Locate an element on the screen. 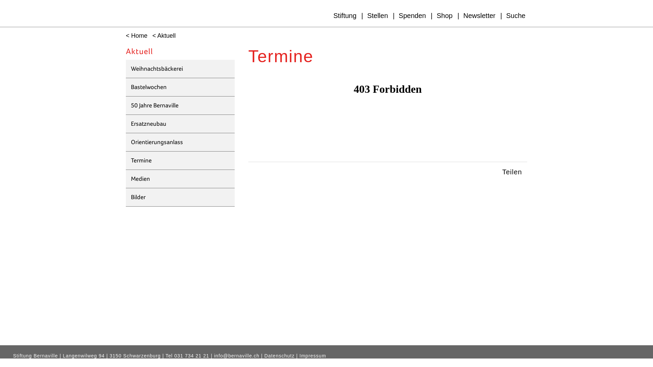 This screenshot has height=367, width=653. Datenschutz is located at coordinates (280, 356).